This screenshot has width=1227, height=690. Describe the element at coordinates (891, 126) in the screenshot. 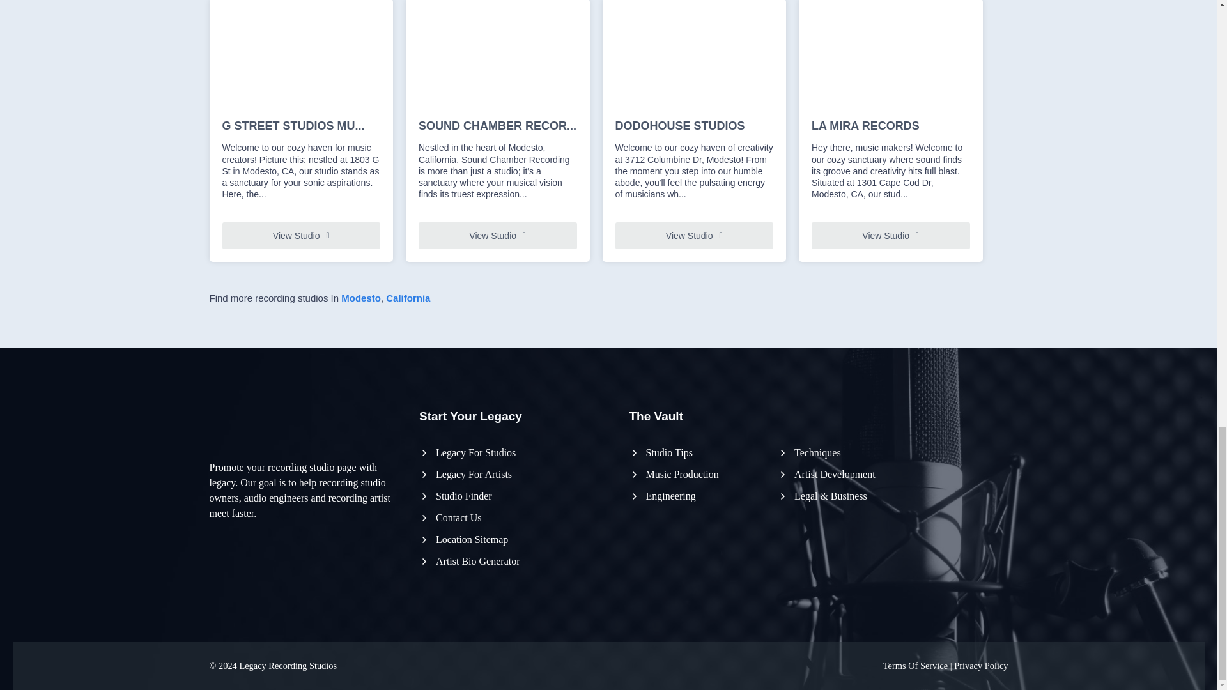

I see `LA MIRA RECORDS` at that location.